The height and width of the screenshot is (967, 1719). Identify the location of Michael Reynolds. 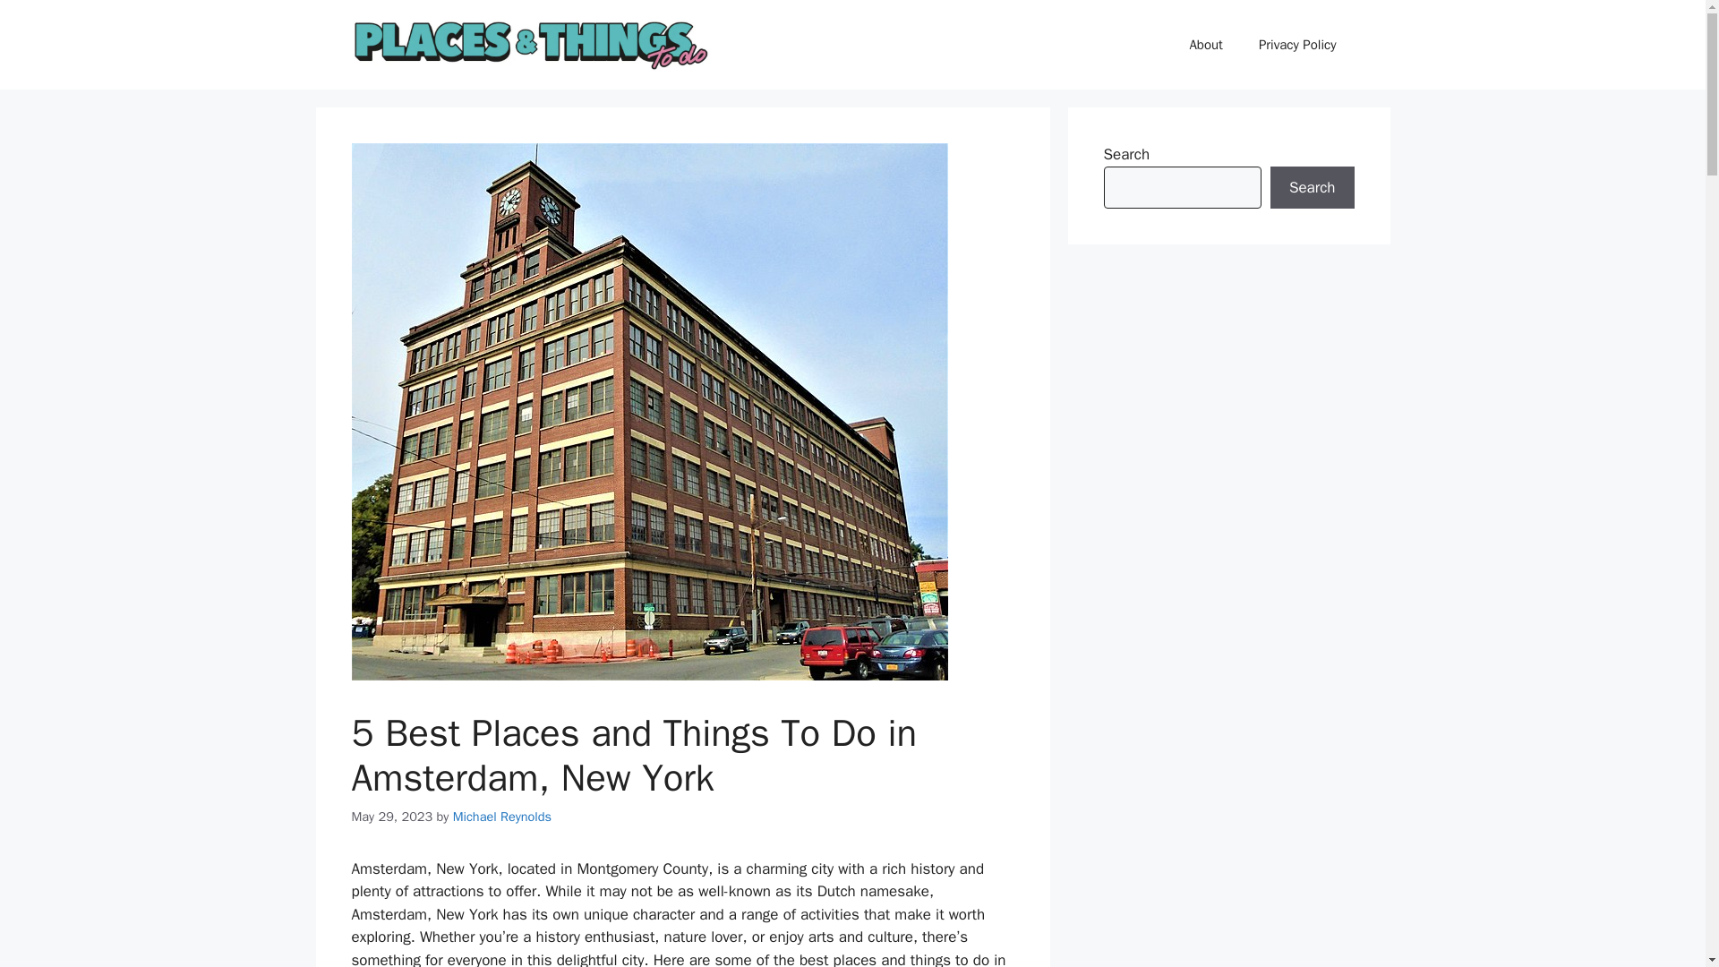
(502, 817).